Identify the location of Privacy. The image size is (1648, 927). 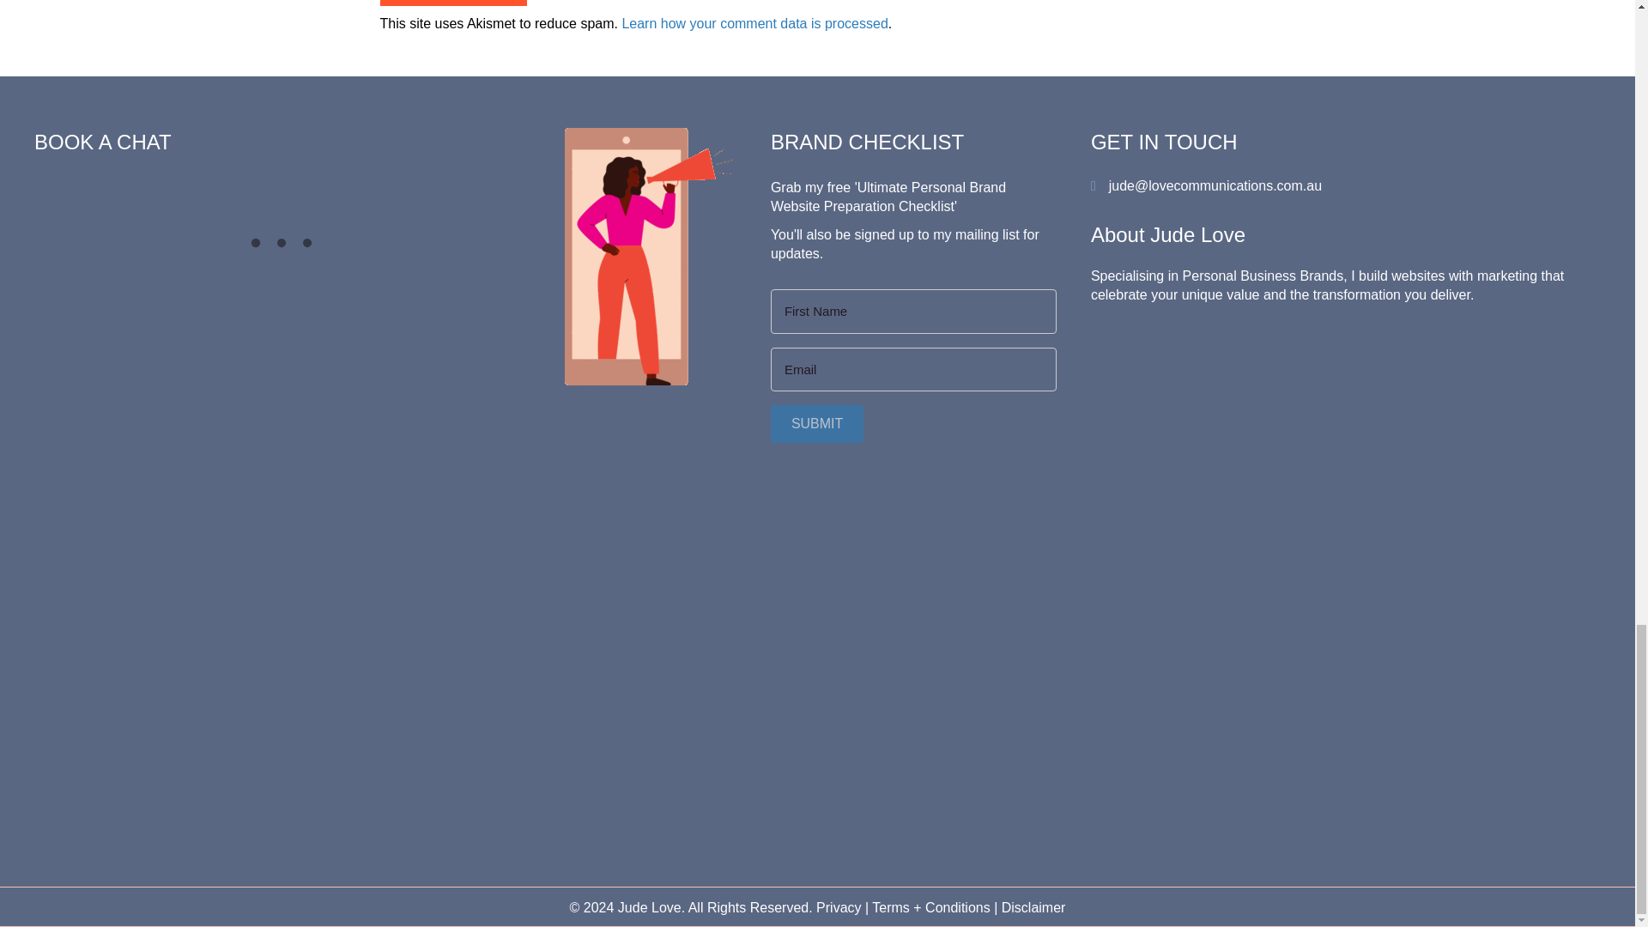
(838, 906).